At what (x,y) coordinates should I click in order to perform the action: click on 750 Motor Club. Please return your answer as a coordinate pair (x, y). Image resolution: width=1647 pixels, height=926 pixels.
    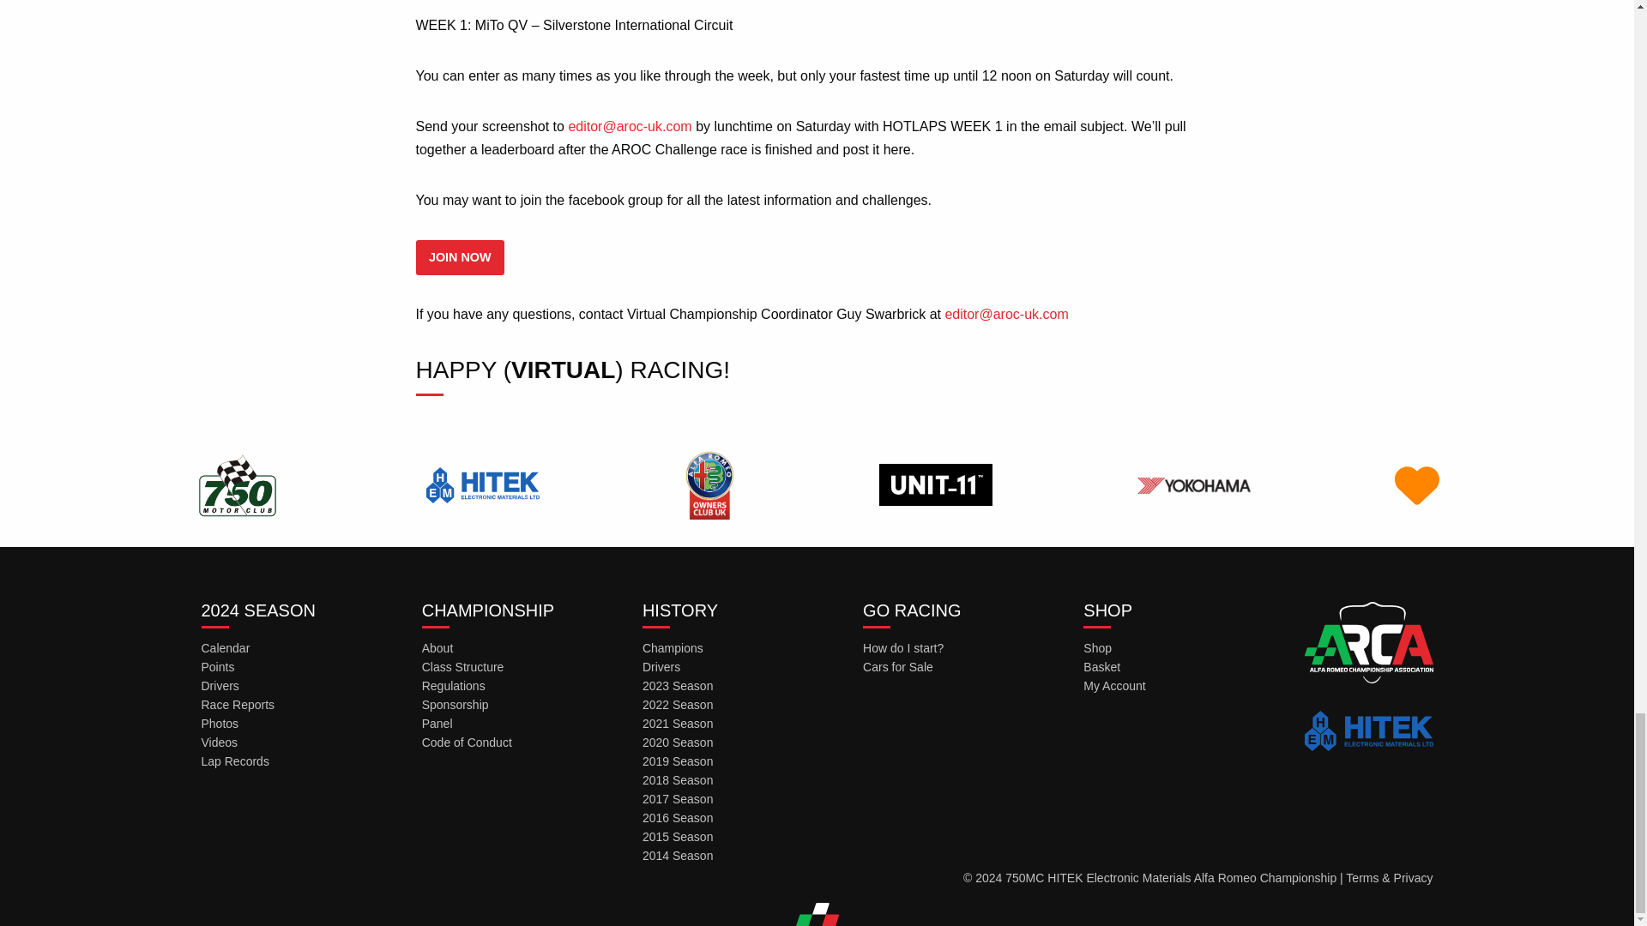
    Looking at the image, I should click on (237, 484).